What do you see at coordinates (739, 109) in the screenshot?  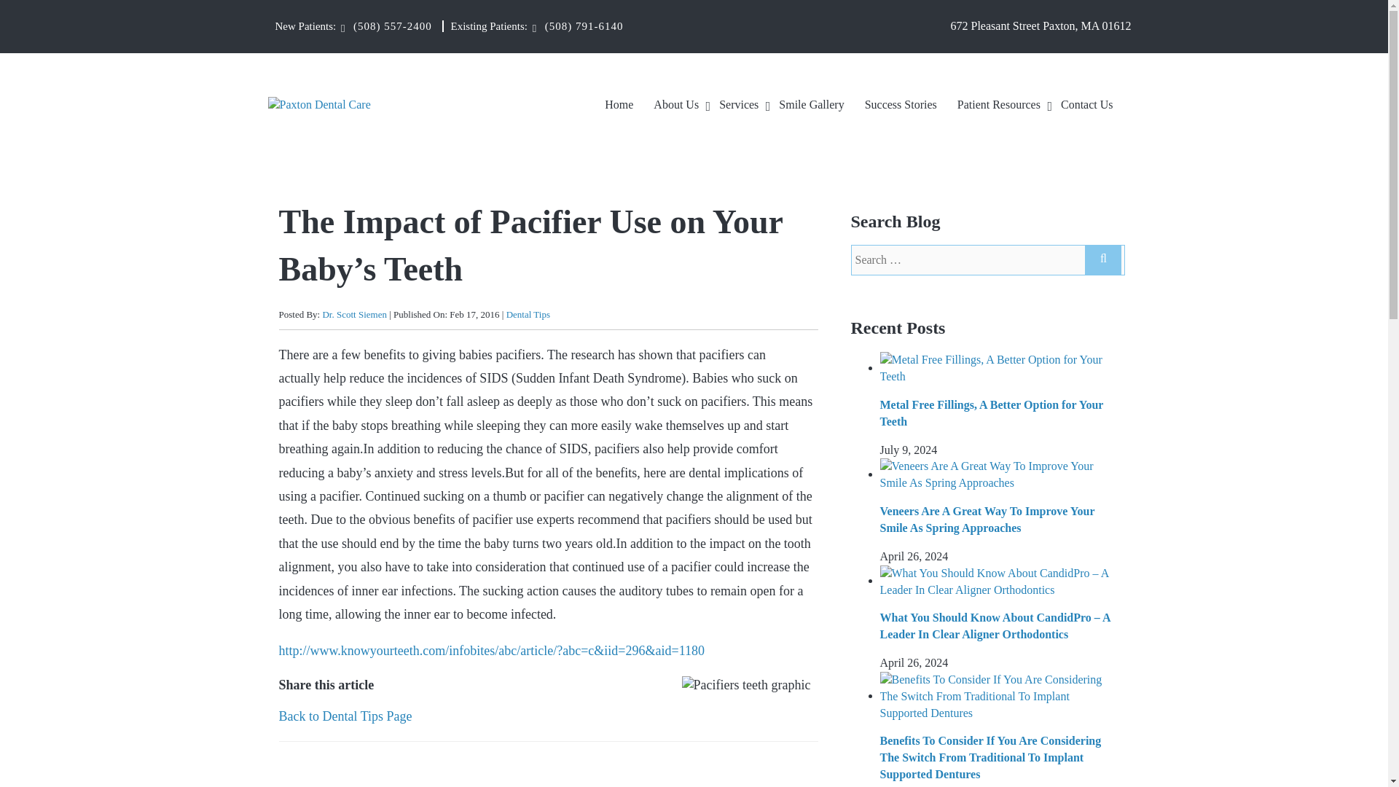 I see `Services` at bounding box center [739, 109].